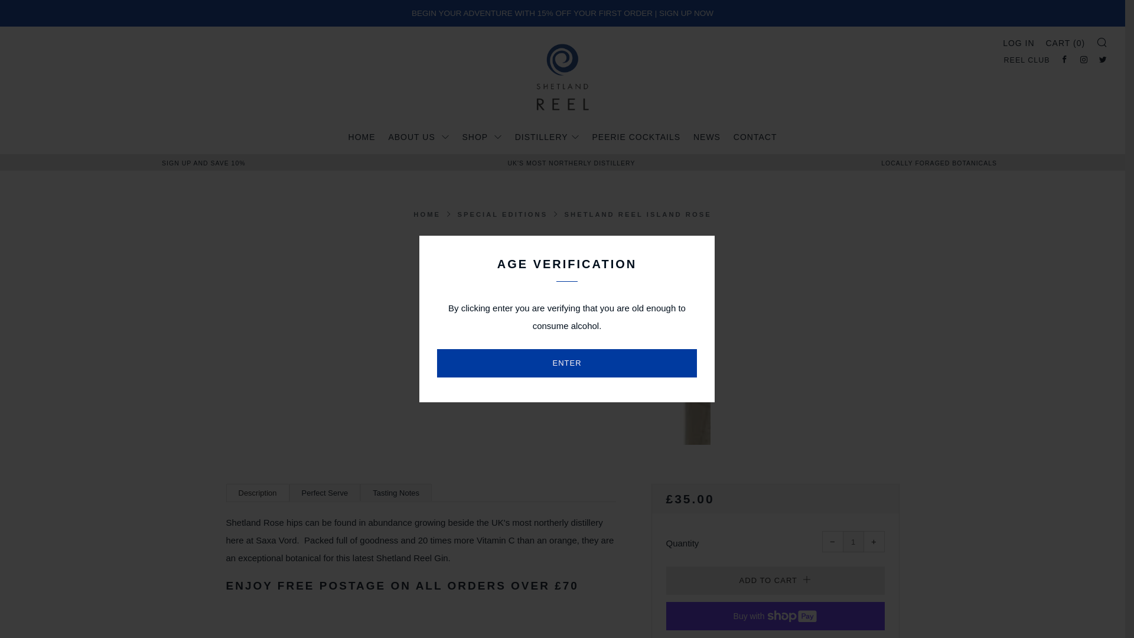 Image resolution: width=1134 pixels, height=638 pixels. Describe the element at coordinates (361, 137) in the screenshot. I see `HOME` at that location.